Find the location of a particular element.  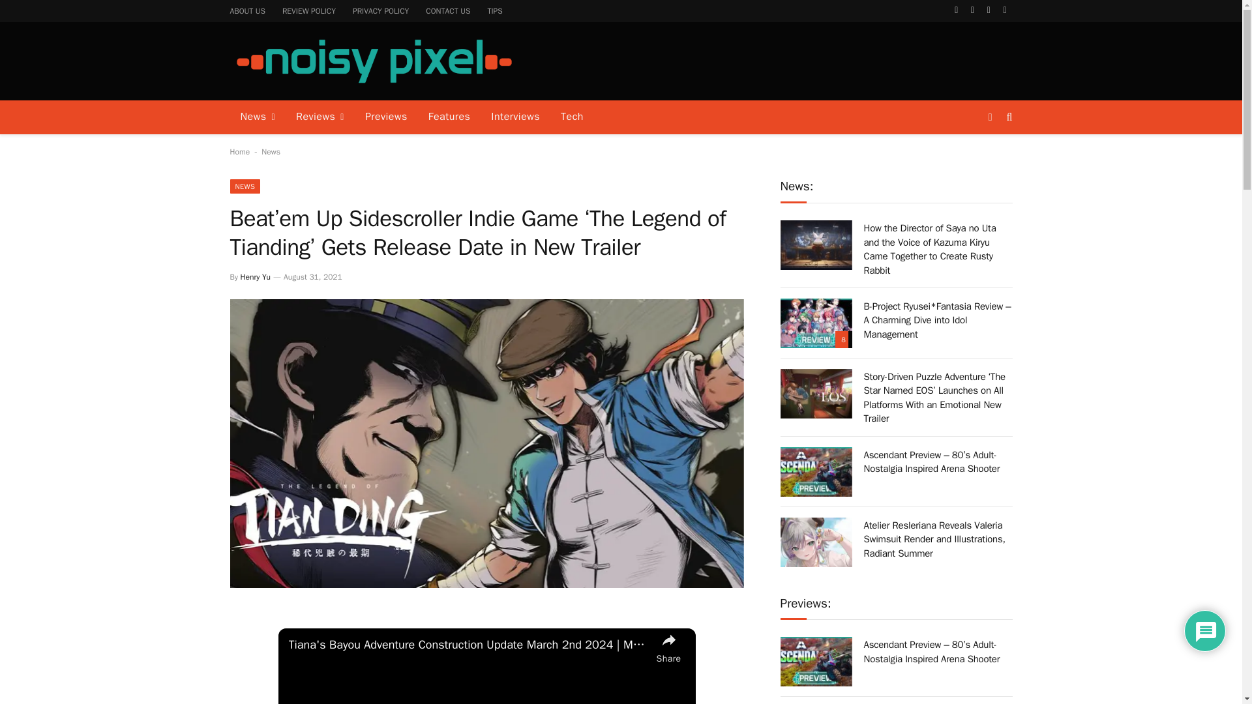

ABOUT US is located at coordinates (248, 10).